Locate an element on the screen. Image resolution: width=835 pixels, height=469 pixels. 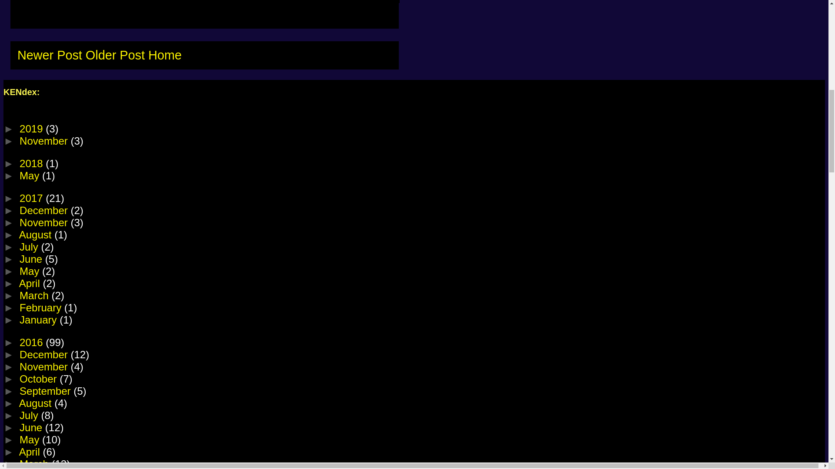
June is located at coordinates (32, 259).